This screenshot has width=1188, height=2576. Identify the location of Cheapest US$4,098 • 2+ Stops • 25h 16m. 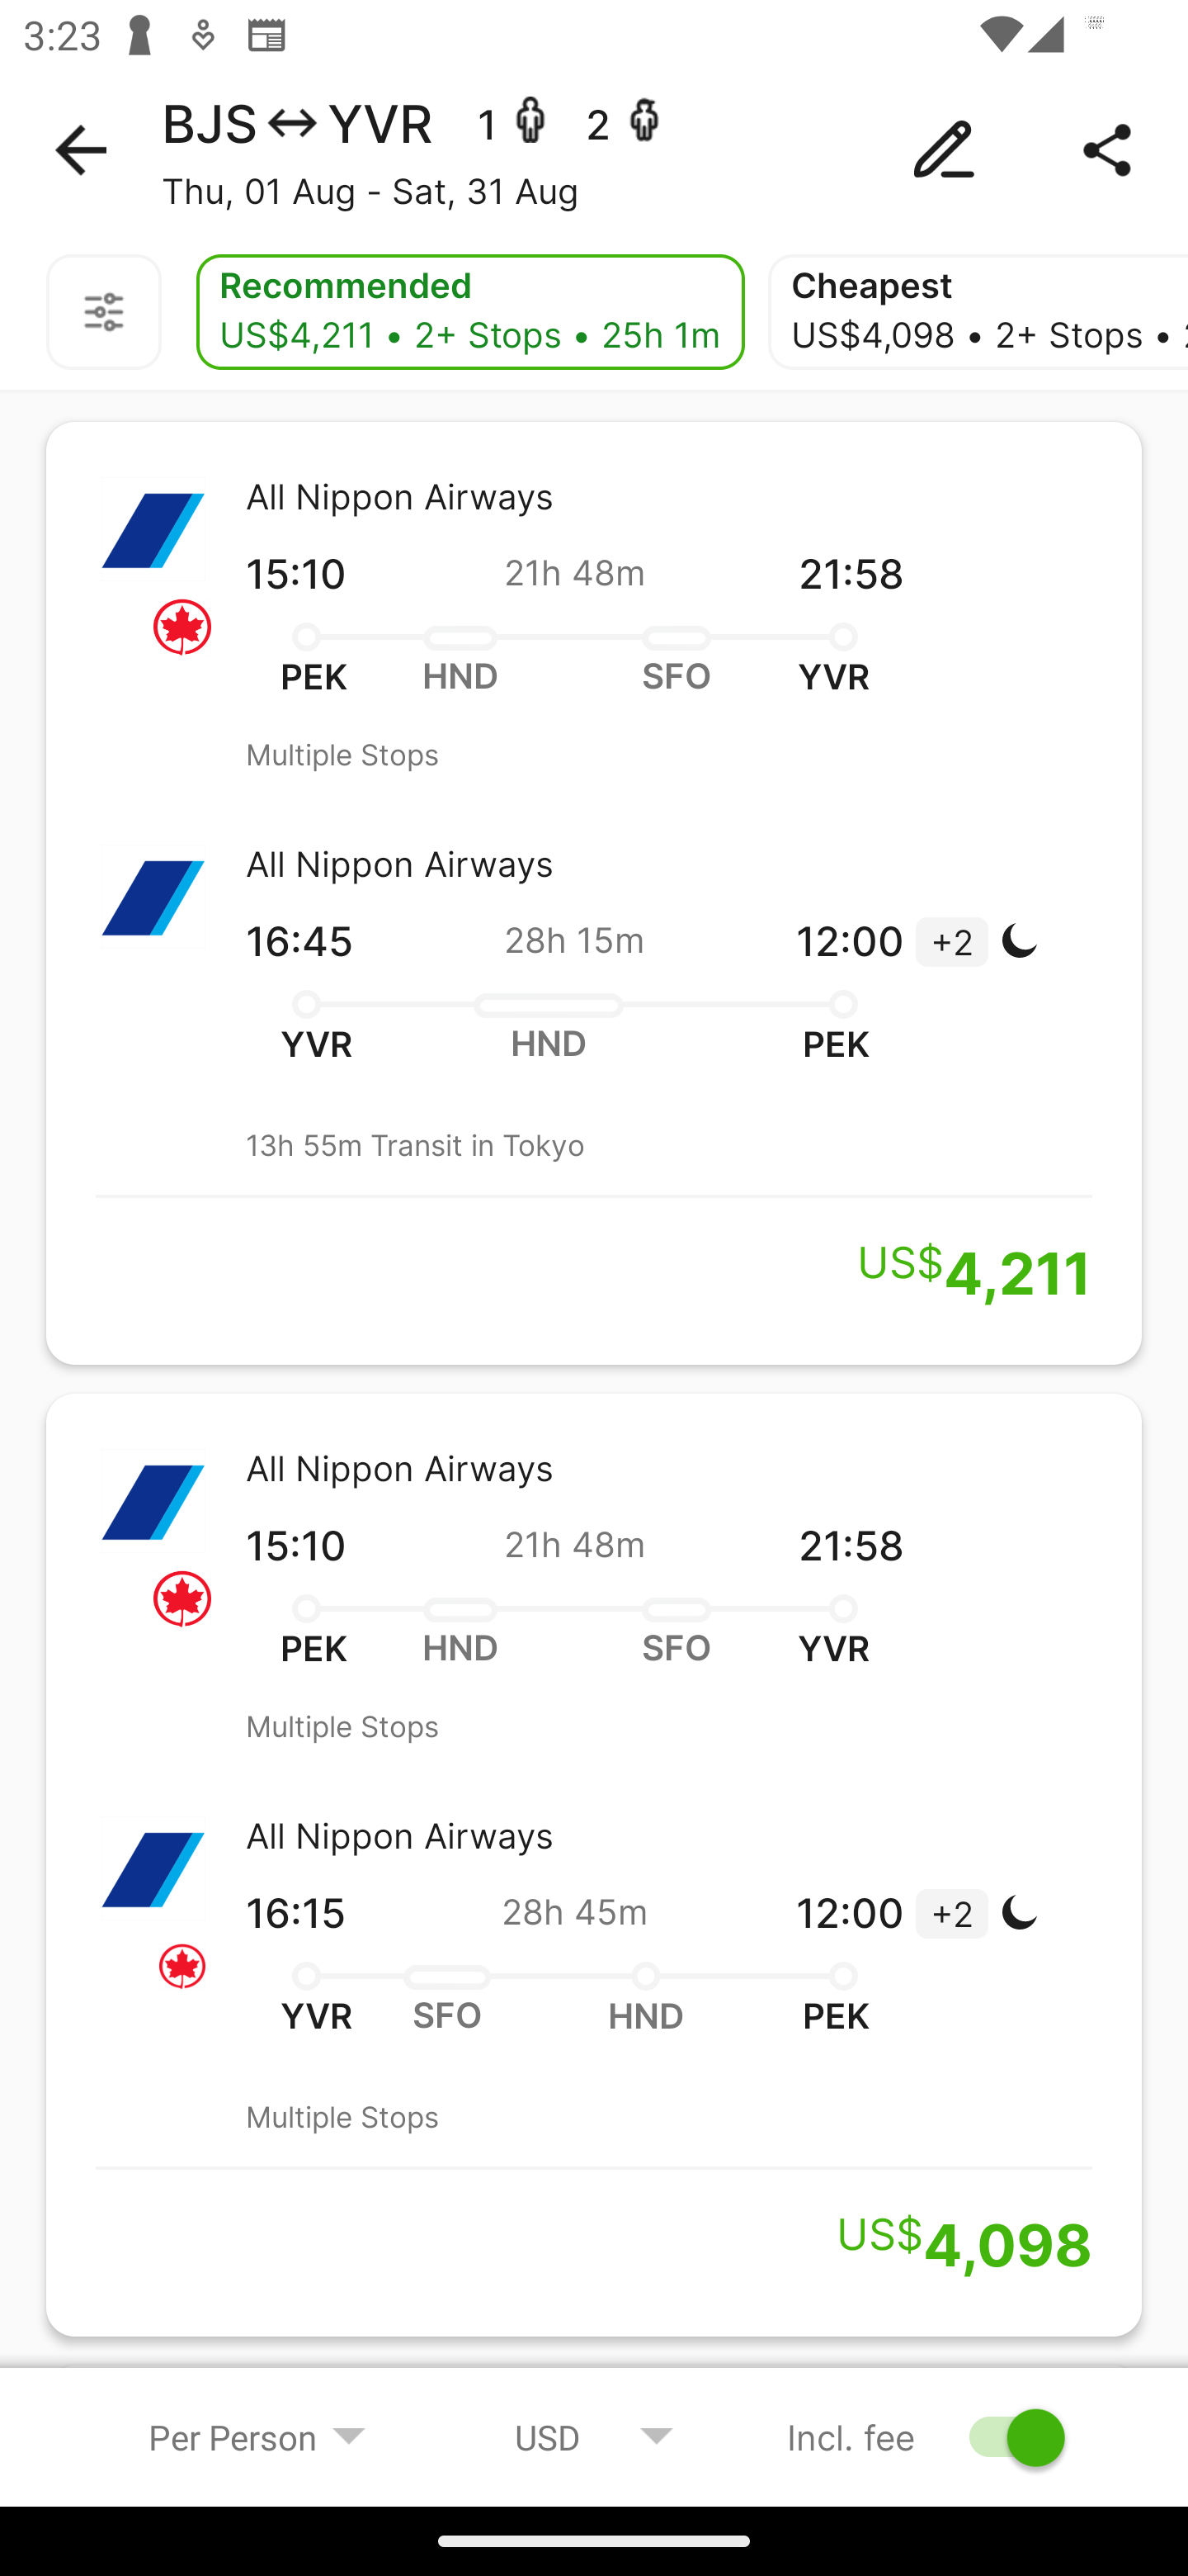
(978, 312).